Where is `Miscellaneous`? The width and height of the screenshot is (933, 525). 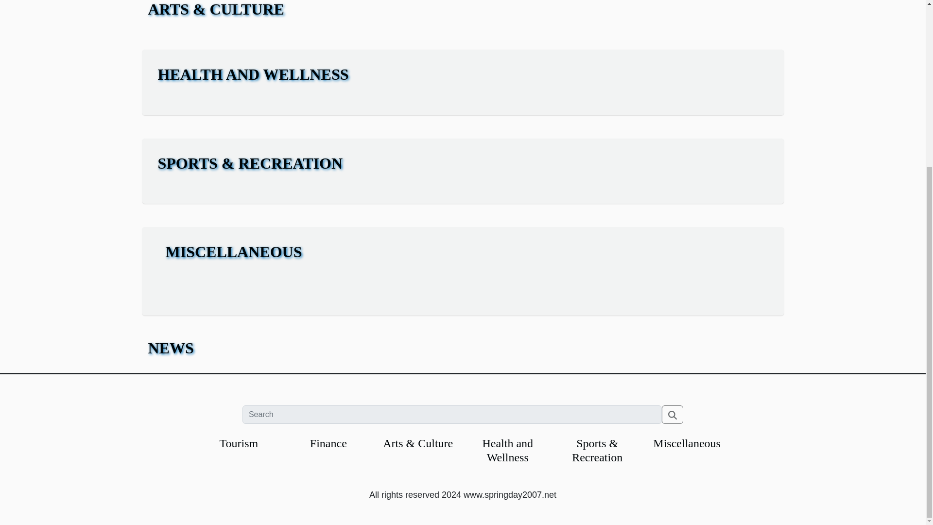
Miscellaneous is located at coordinates (687, 443).